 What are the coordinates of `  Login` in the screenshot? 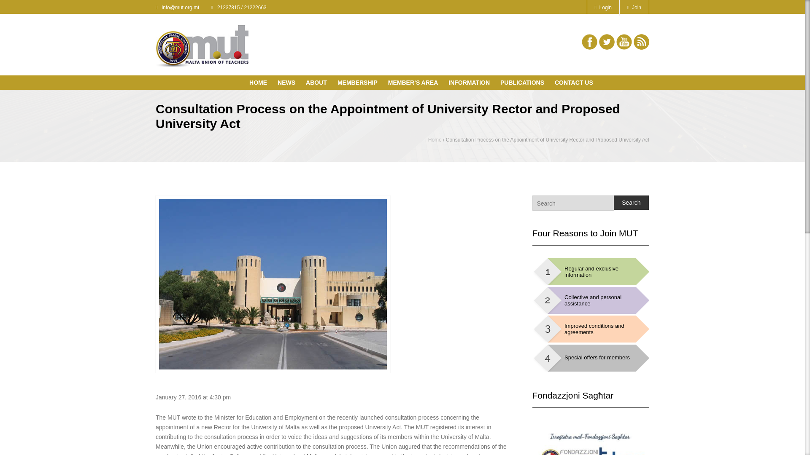 It's located at (603, 8).